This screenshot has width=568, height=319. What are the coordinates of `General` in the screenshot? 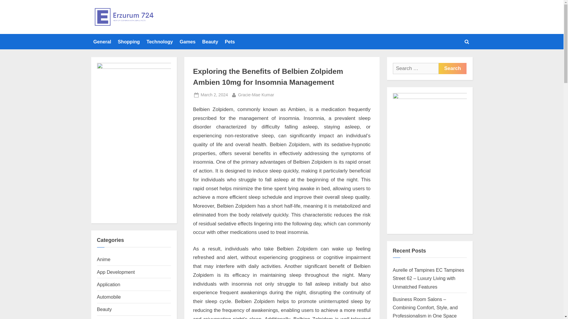 It's located at (230, 41).